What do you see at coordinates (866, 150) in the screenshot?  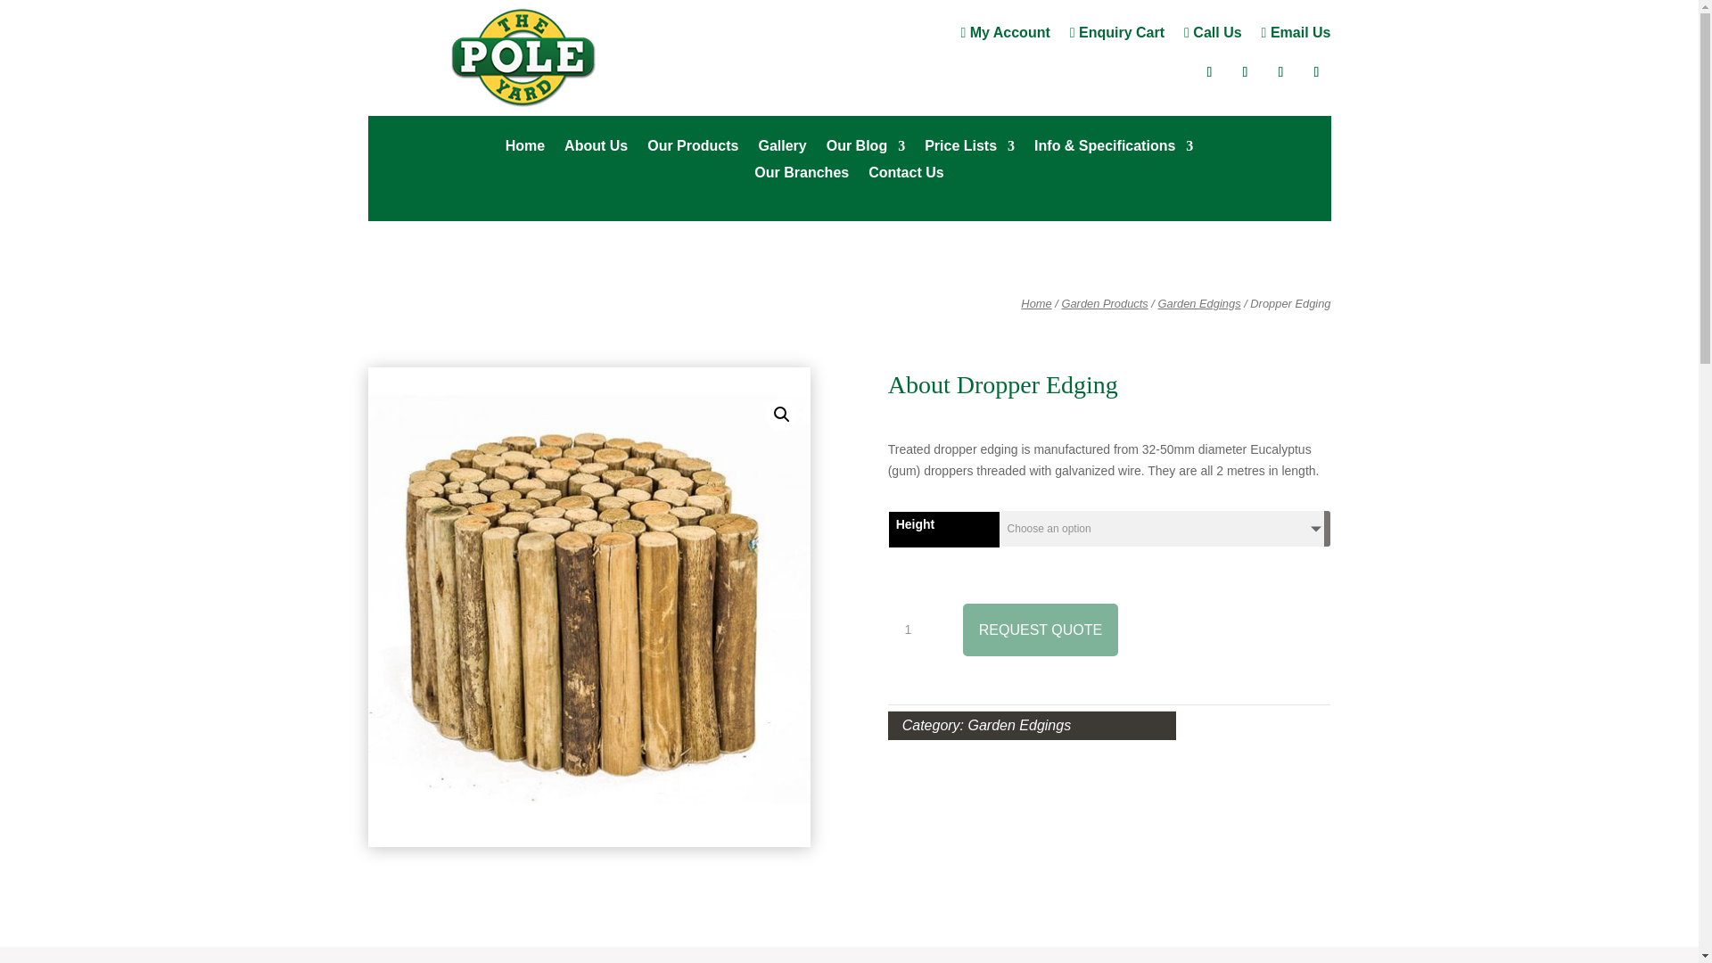 I see `Our Blog` at bounding box center [866, 150].